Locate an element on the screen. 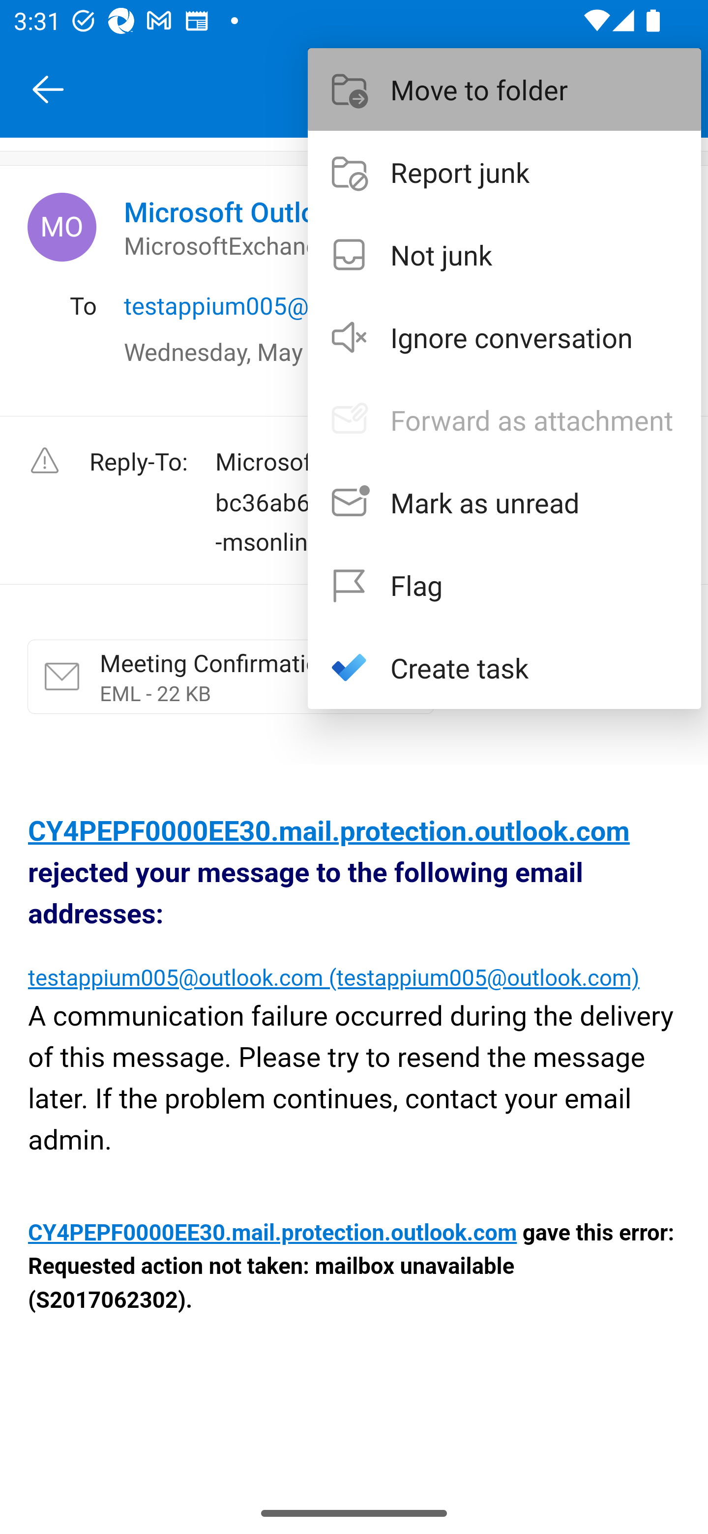 Image resolution: width=708 pixels, height=1534 pixels. Move to folder is located at coordinates (504, 88).